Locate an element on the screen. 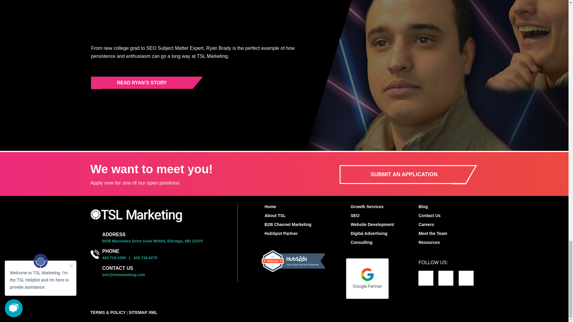 This screenshot has width=573, height=322. 443.718.4270 is located at coordinates (145, 258).